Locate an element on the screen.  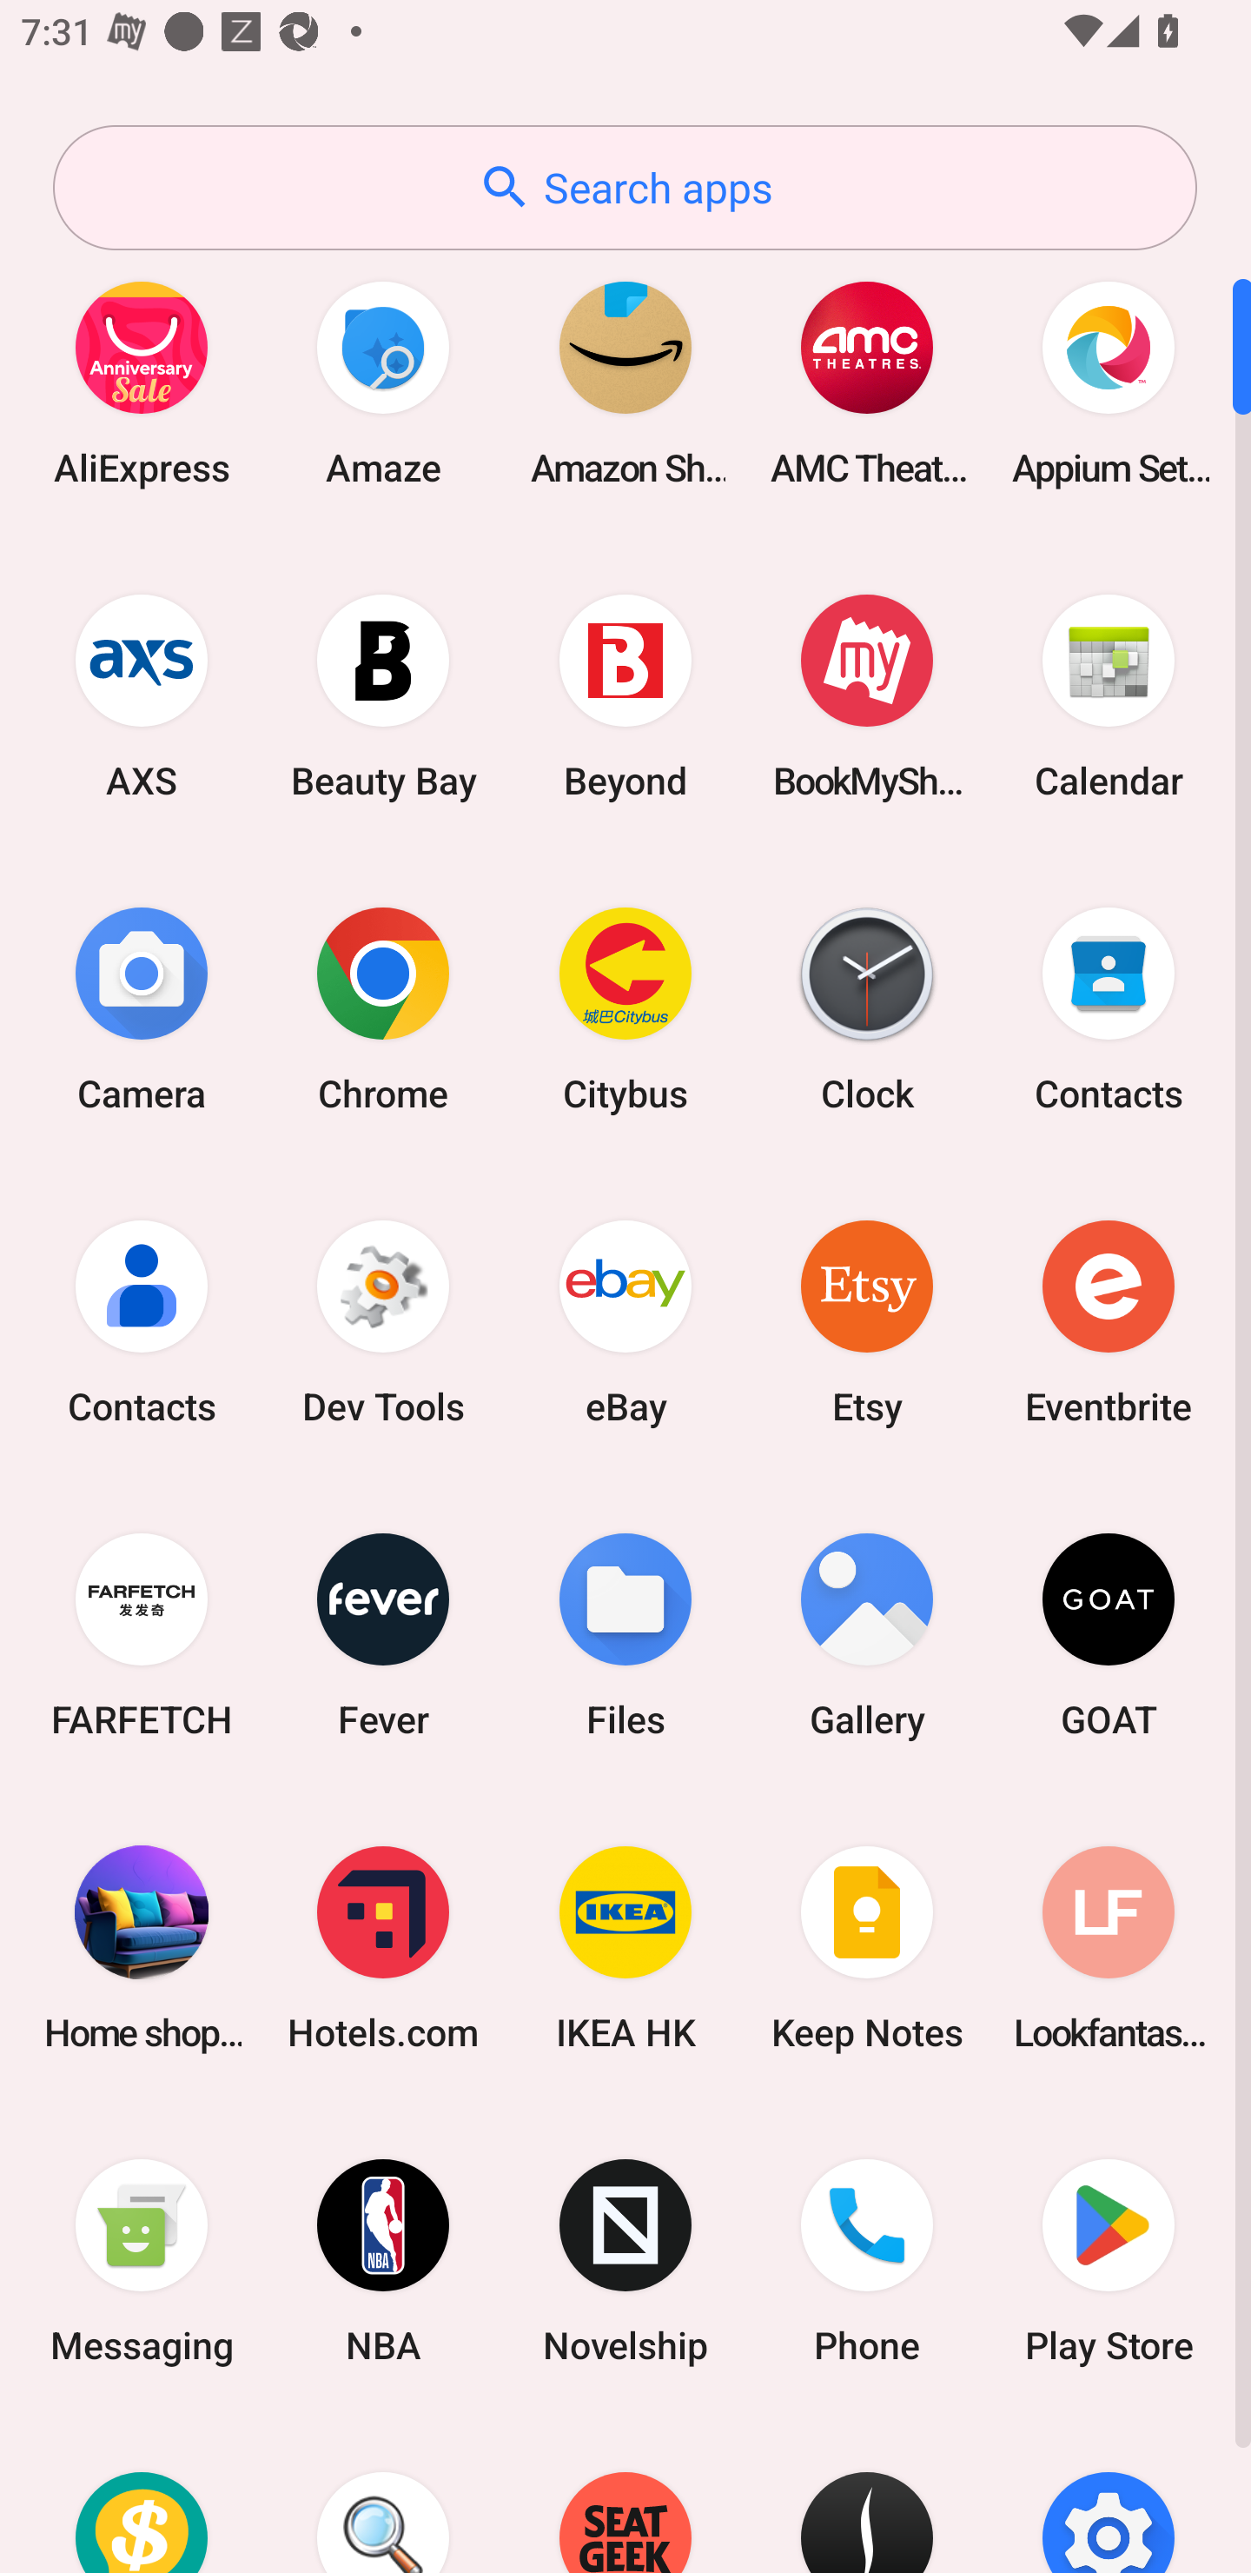
NBA is located at coordinates (383, 2262).